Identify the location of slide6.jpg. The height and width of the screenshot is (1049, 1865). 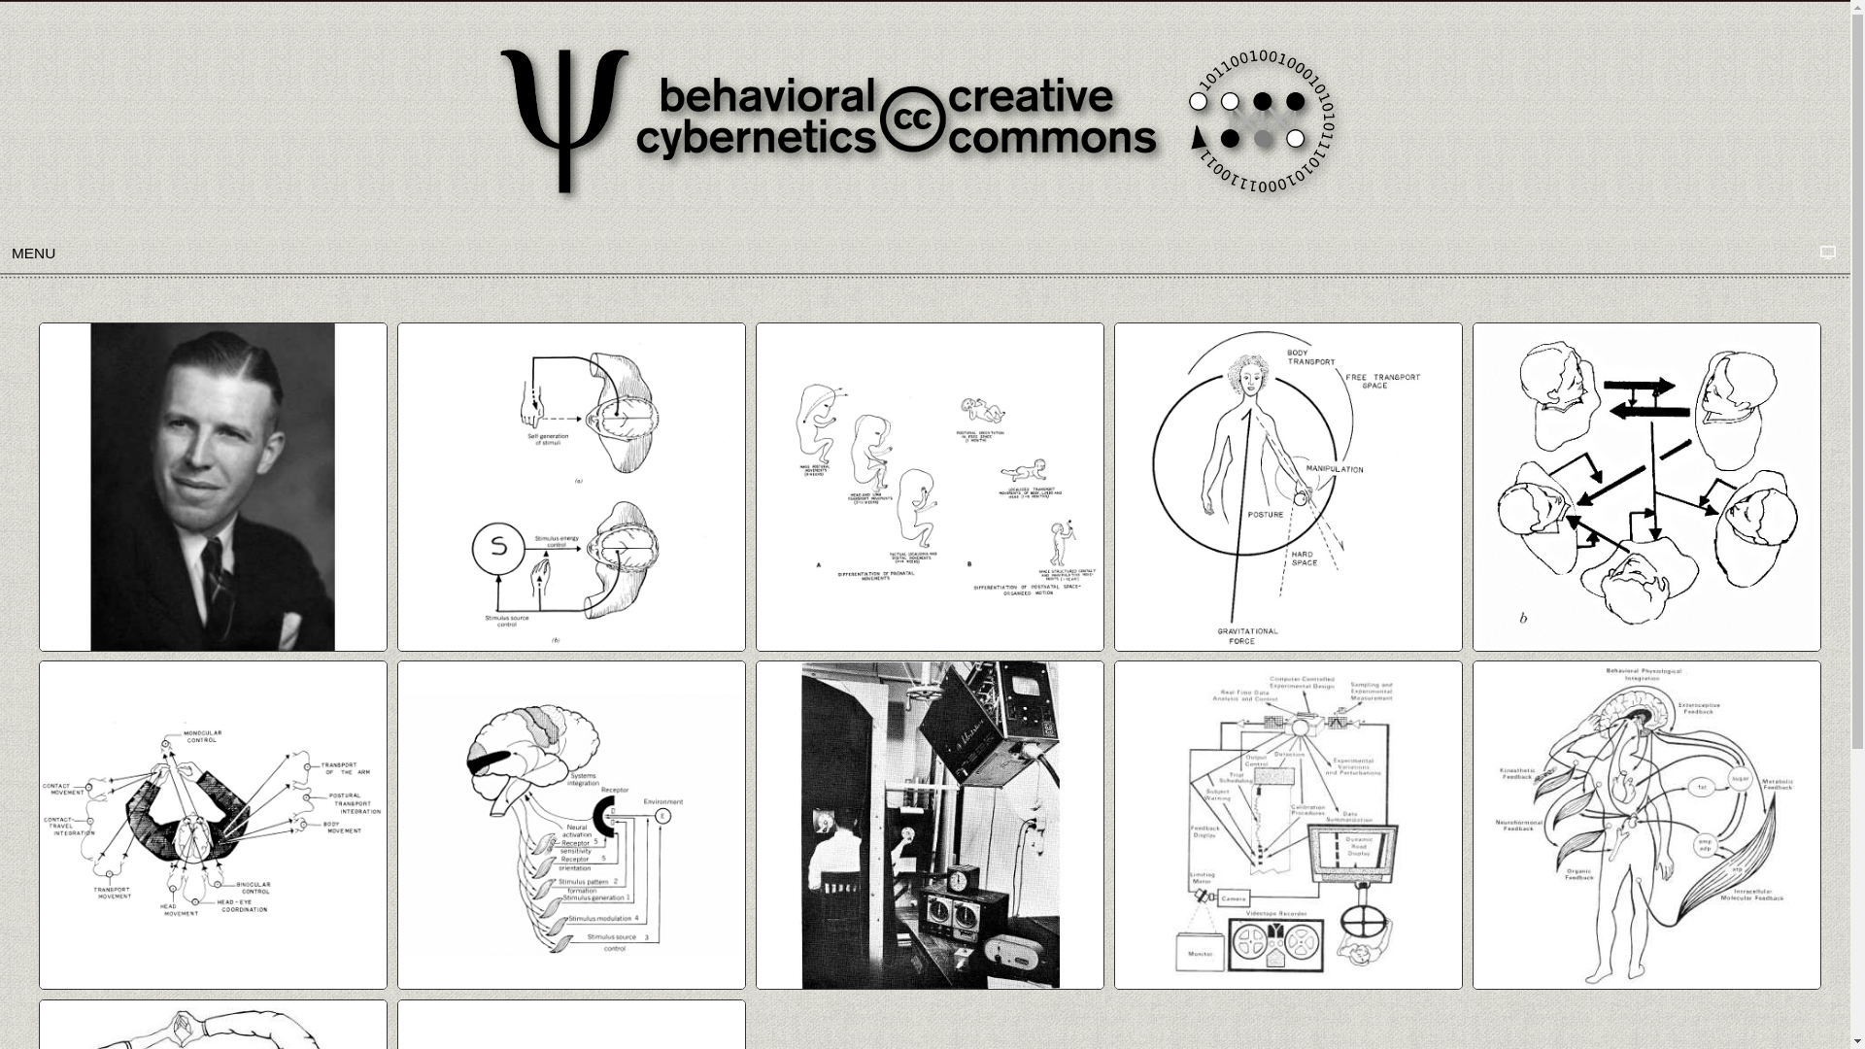
(931, 825).